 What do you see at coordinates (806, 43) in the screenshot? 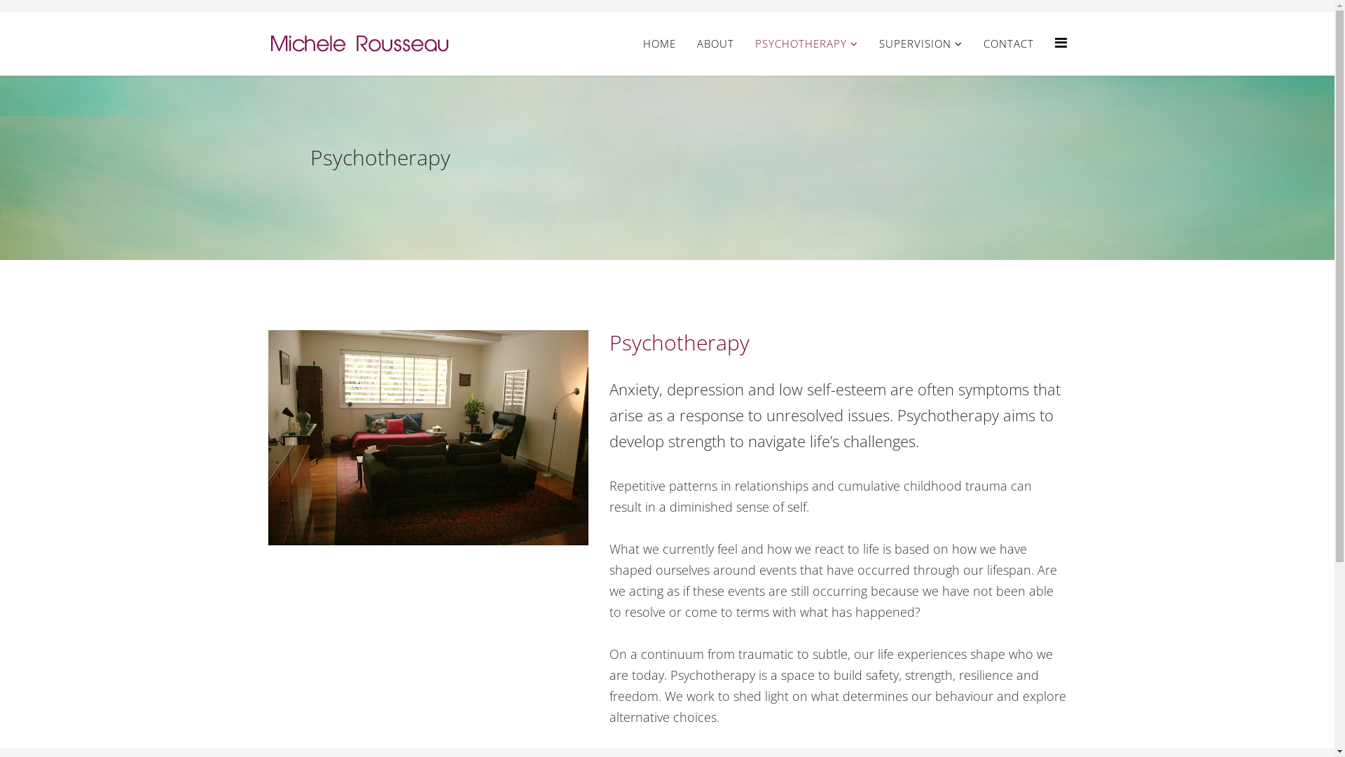
I see `PSYCHOTHERAPY` at bounding box center [806, 43].